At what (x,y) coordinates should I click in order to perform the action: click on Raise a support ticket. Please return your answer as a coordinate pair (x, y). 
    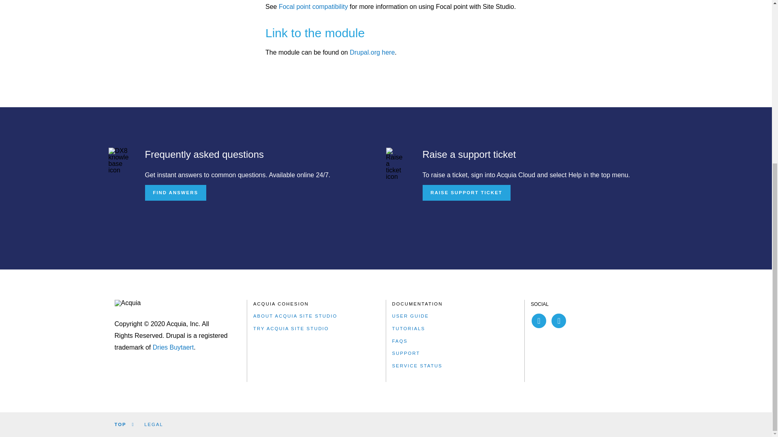
    Looking at the image, I should click on (466, 192).